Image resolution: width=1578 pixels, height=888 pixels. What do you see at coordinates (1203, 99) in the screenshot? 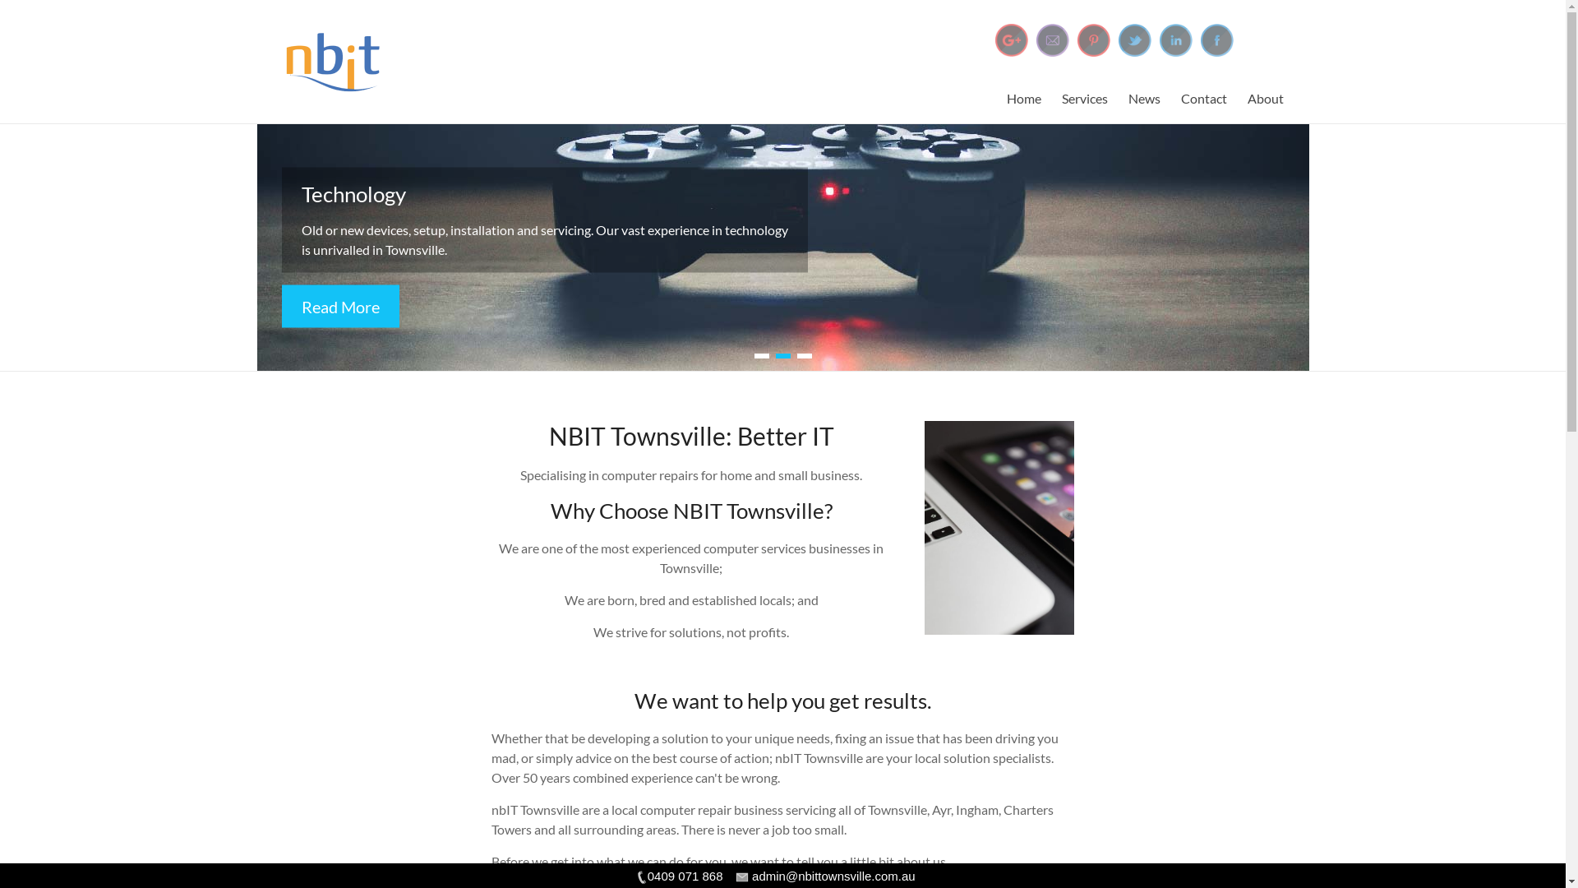
I see `Contact` at bounding box center [1203, 99].